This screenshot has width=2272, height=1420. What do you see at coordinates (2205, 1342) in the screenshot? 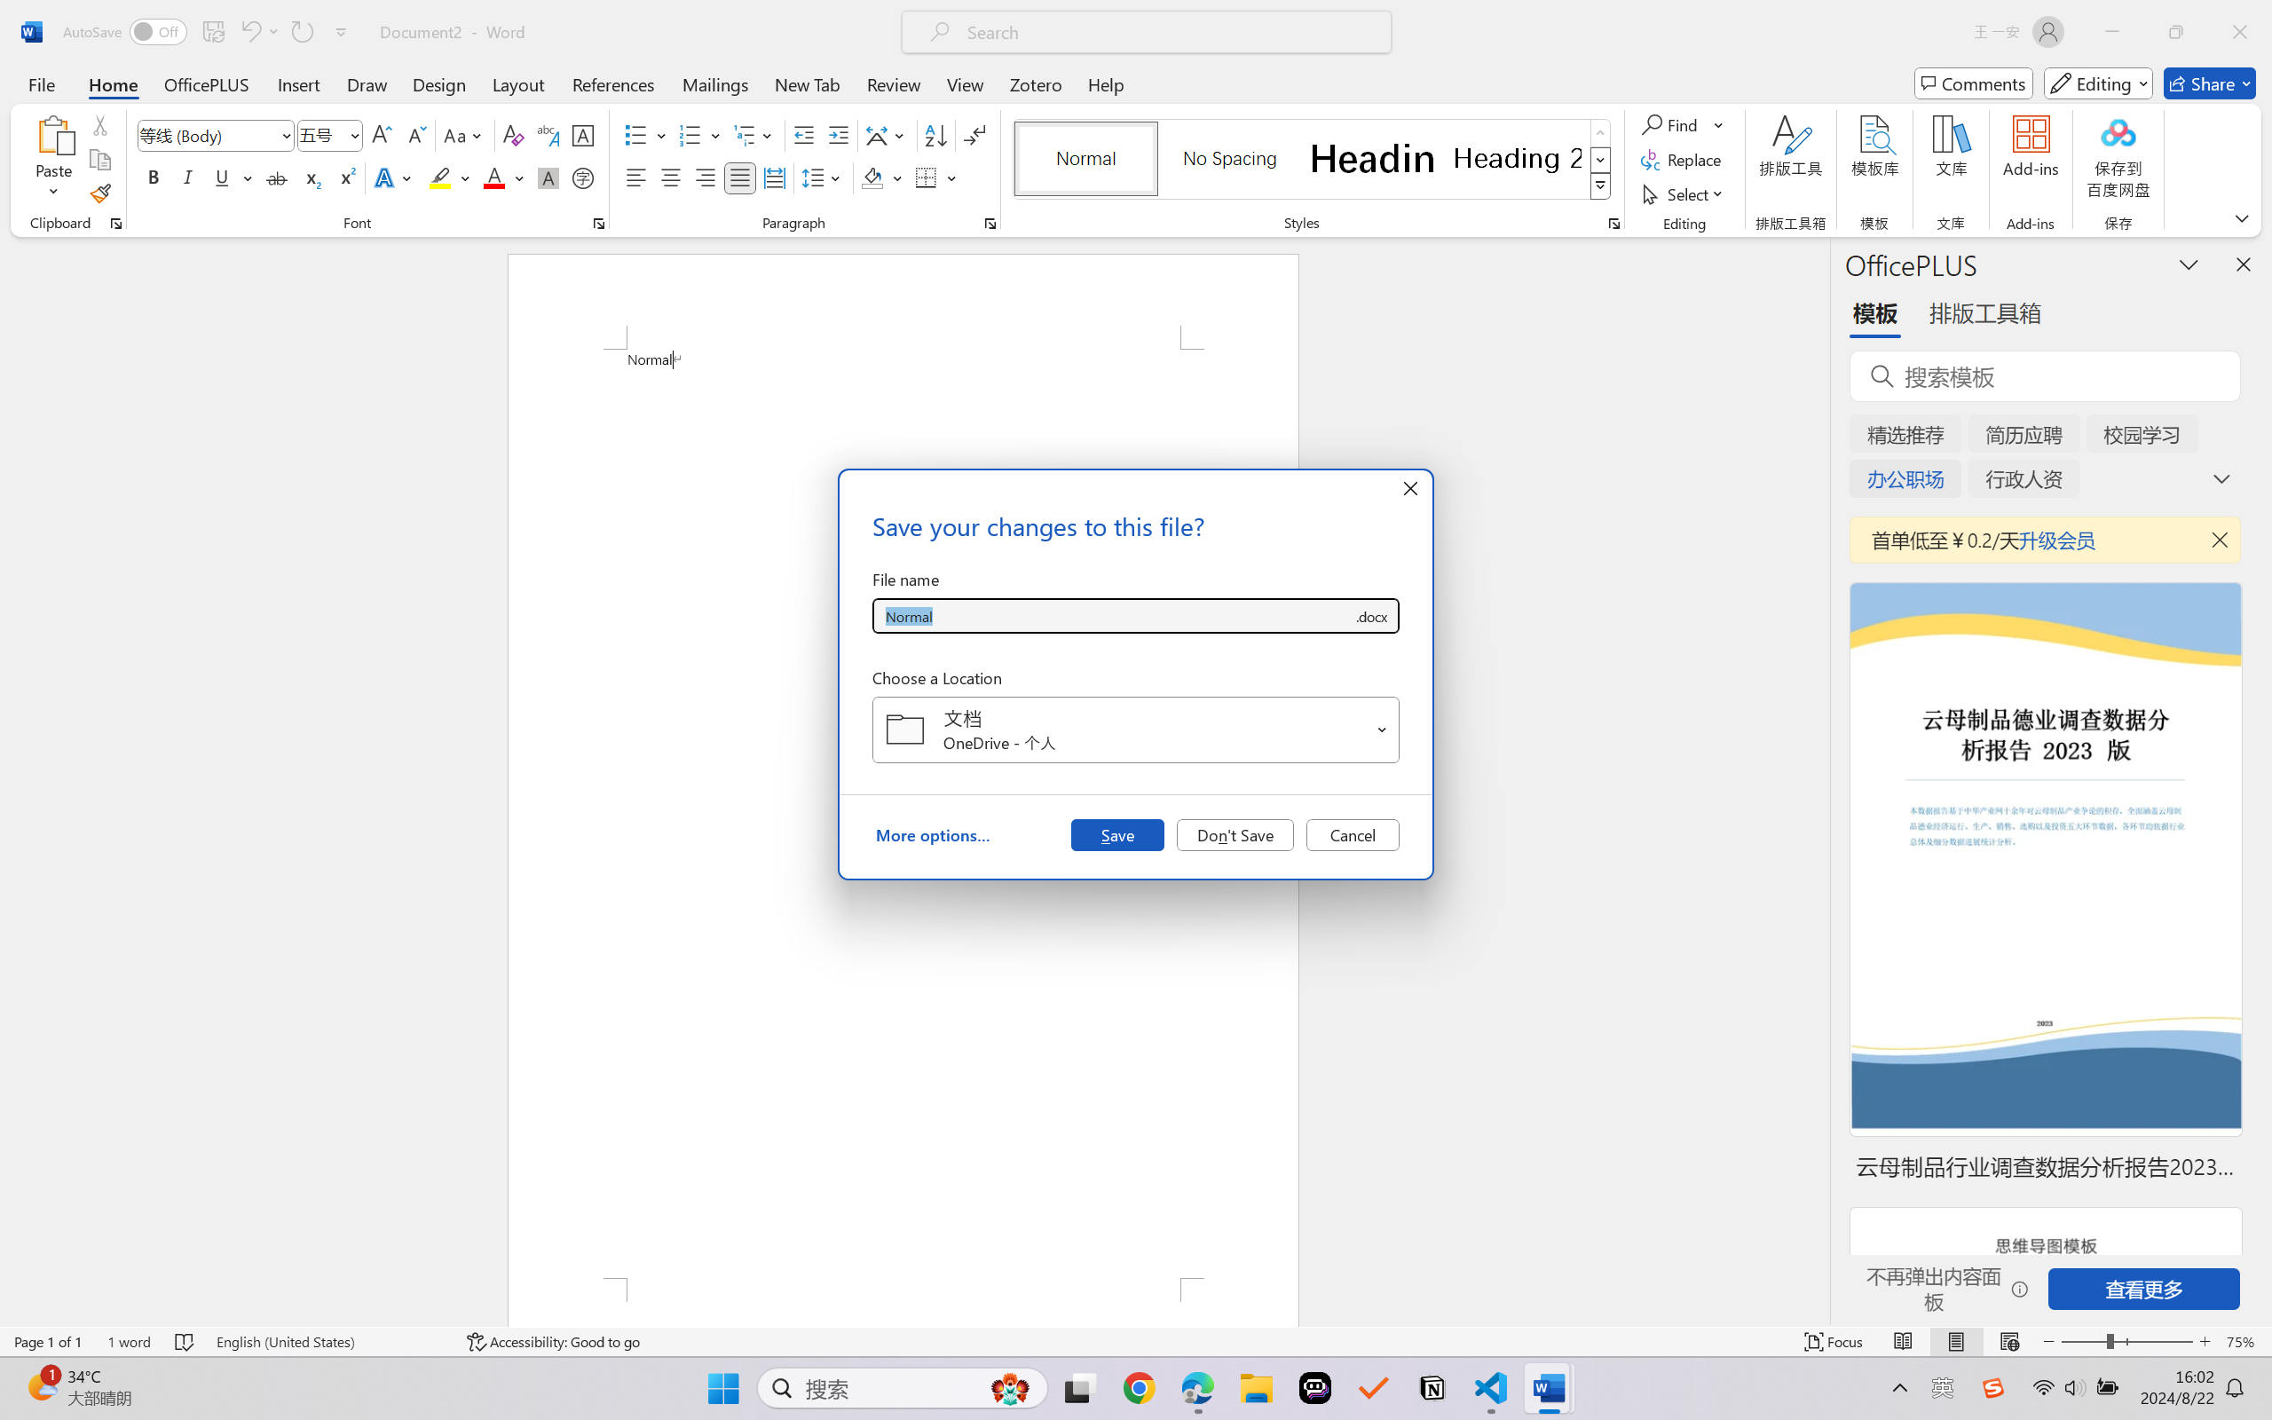
I see `Zoom In` at bounding box center [2205, 1342].